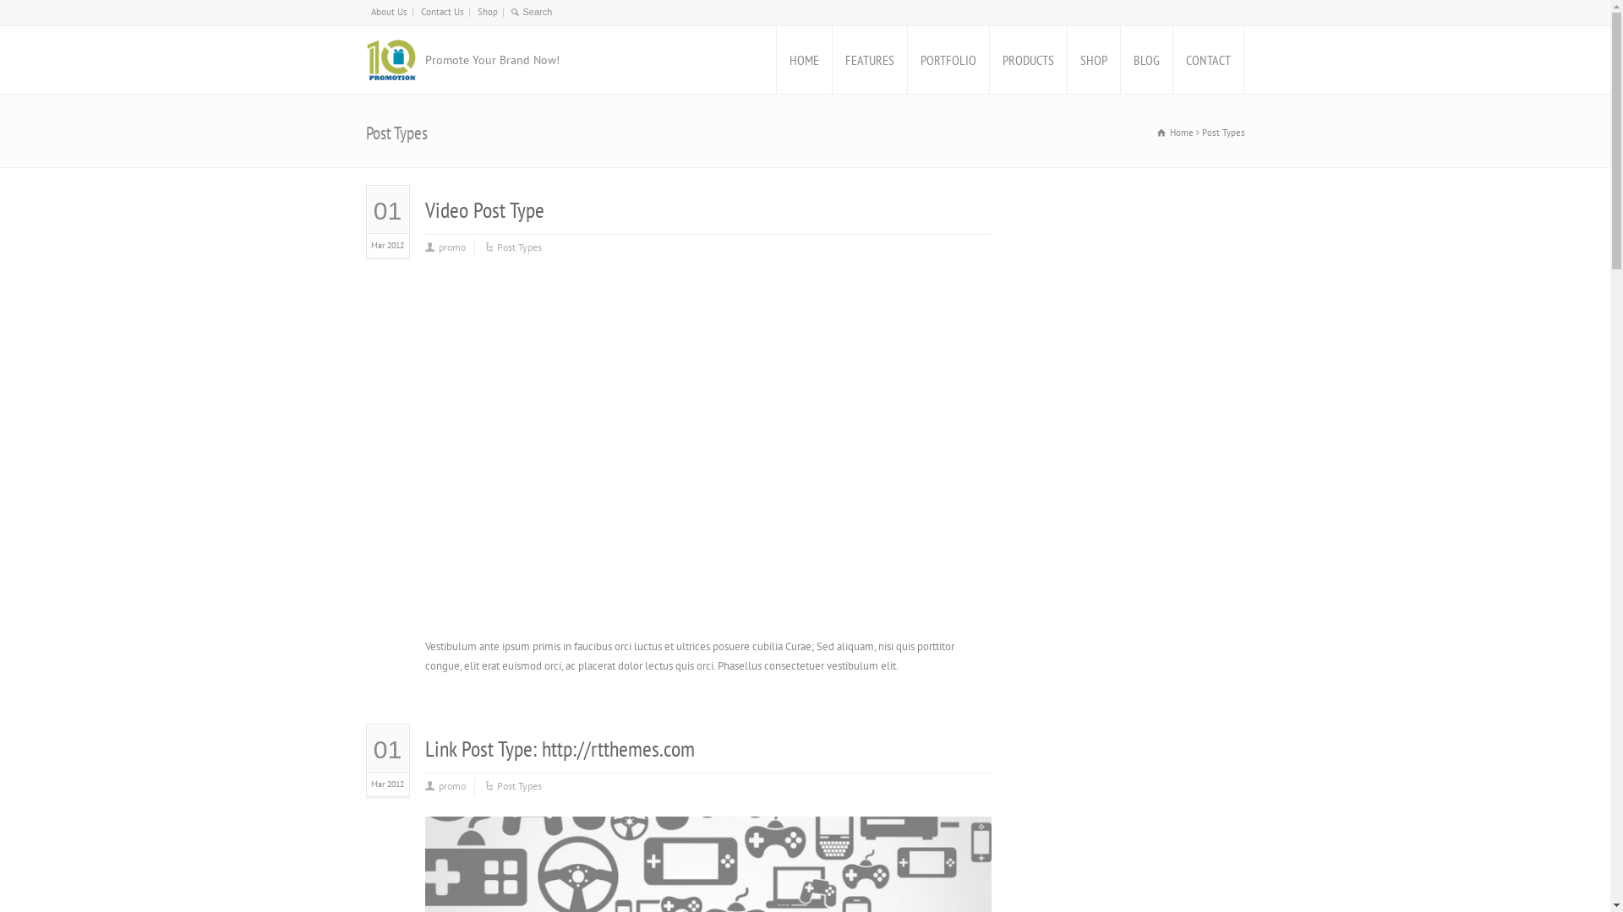  Describe the element at coordinates (389, 12) in the screenshot. I see `About Us` at that location.